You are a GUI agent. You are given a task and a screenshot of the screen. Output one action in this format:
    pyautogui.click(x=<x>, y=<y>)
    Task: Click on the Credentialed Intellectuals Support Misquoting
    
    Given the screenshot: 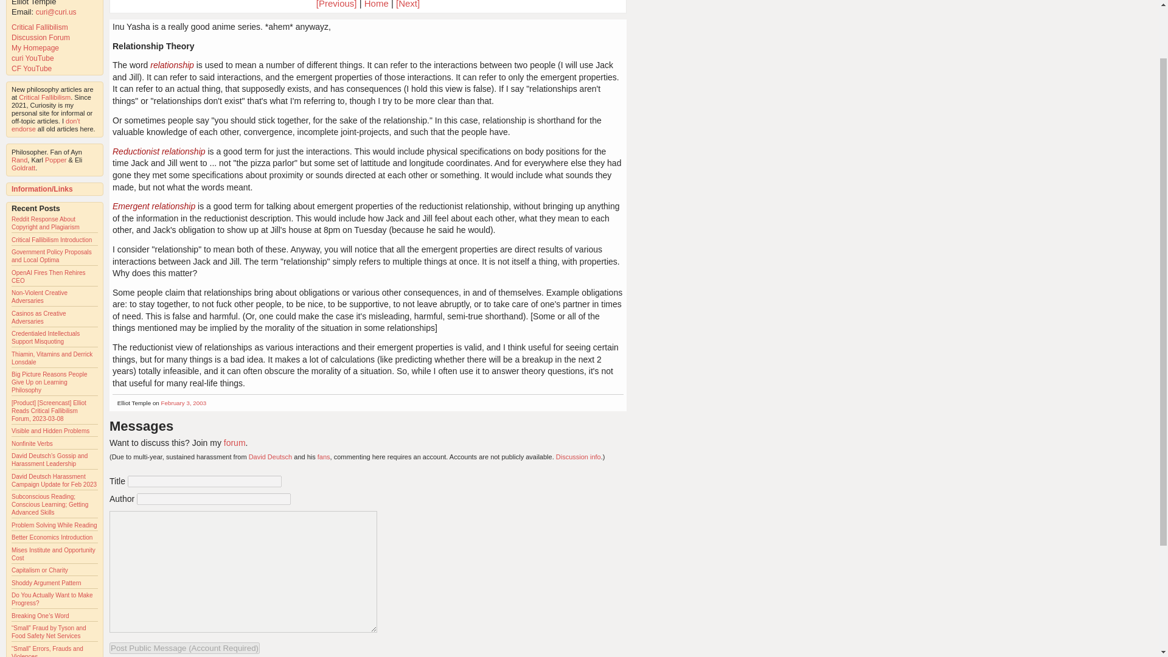 What is the action you would take?
    pyautogui.click(x=45, y=338)
    